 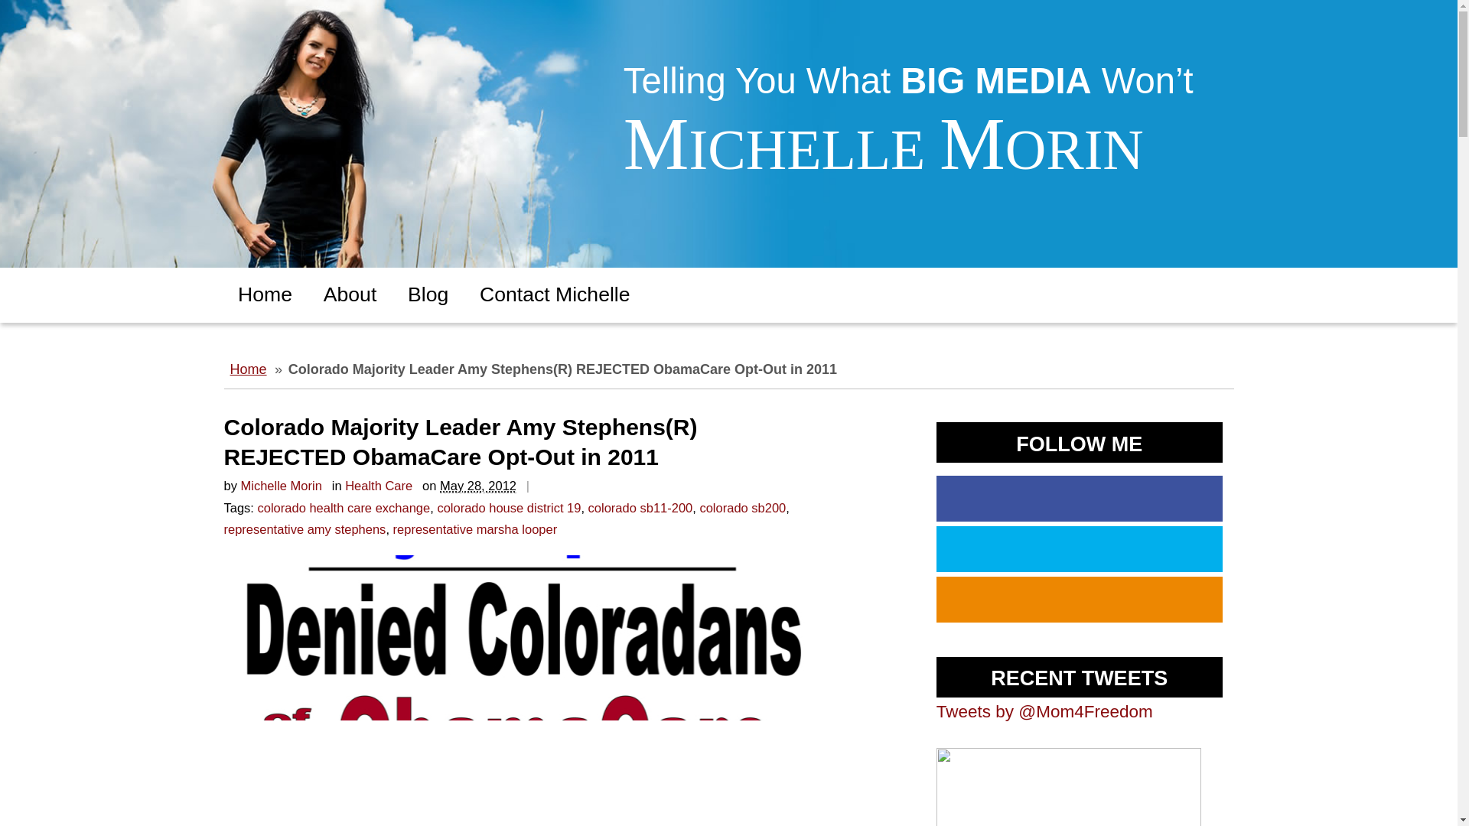 What do you see at coordinates (34, 12) in the screenshot?
I see `Search` at bounding box center [34, 12].